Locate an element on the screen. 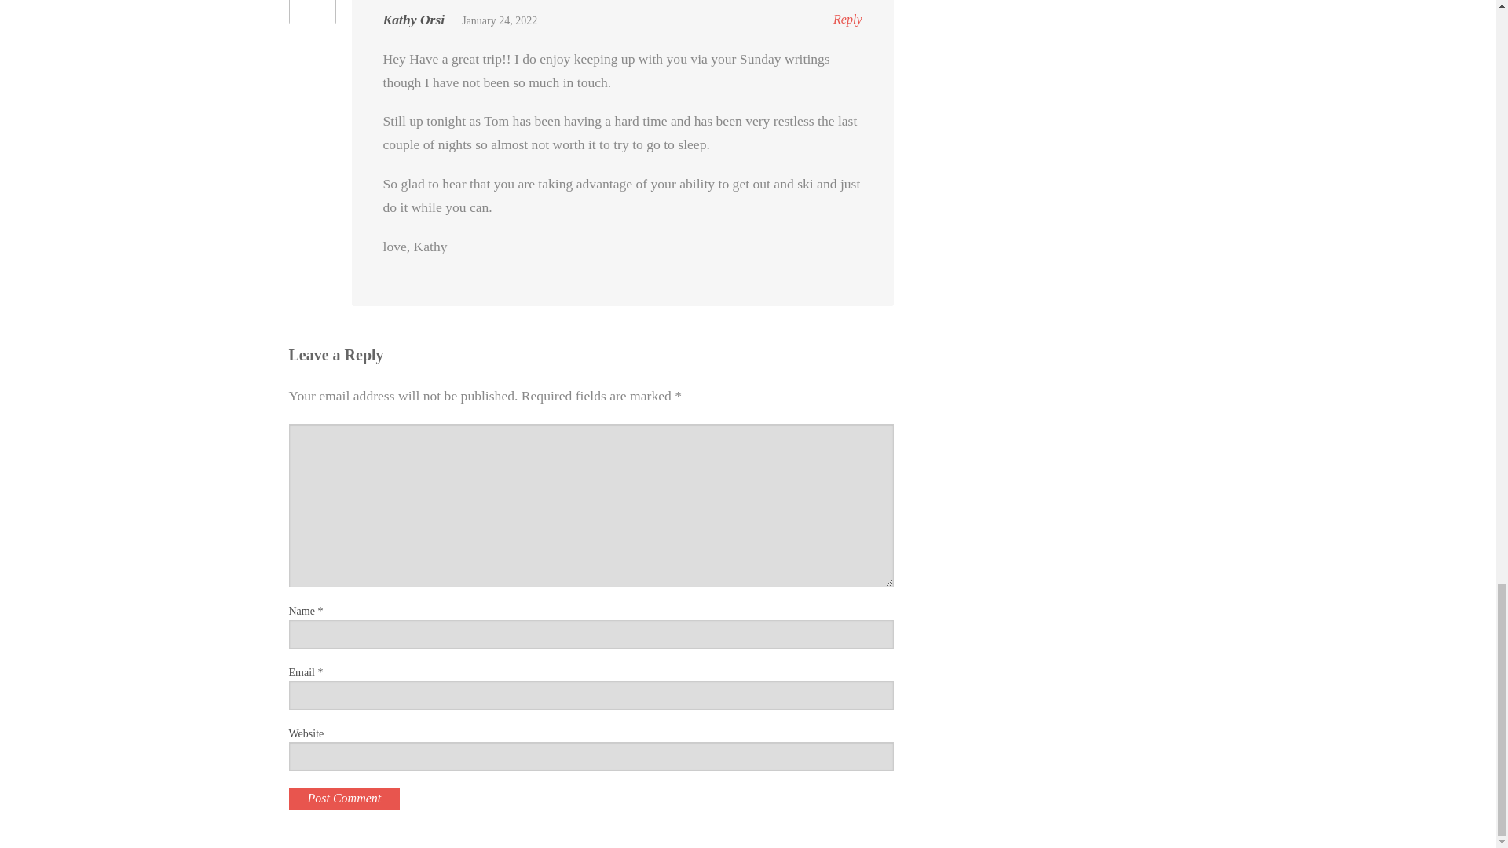 This screenshot has height=848, width=1508. Reply is located at coordinates (847, 19).